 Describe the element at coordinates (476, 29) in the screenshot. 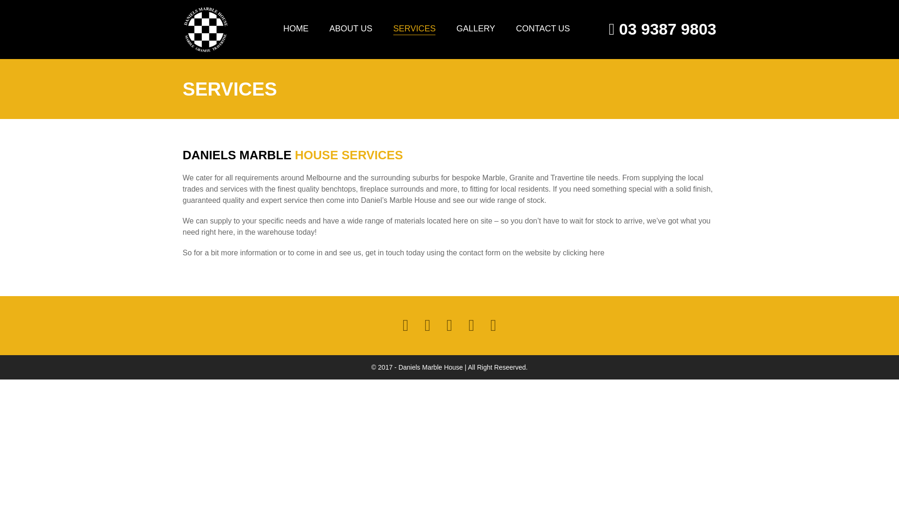

I see `GALLERY` at that location.